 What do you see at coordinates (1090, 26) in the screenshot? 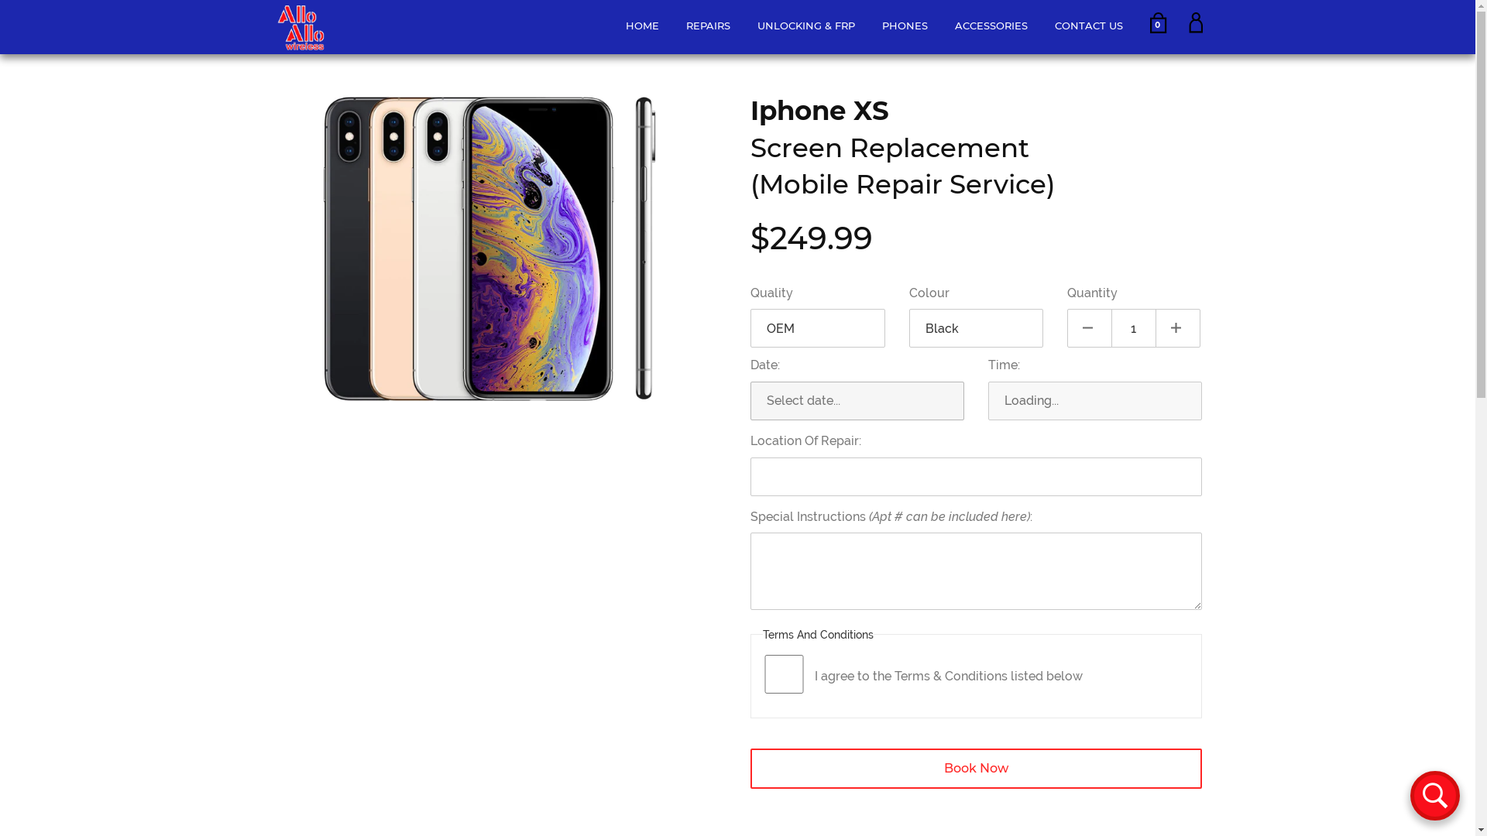
I see `CONTACT US` at bounding box center [1090, 26].